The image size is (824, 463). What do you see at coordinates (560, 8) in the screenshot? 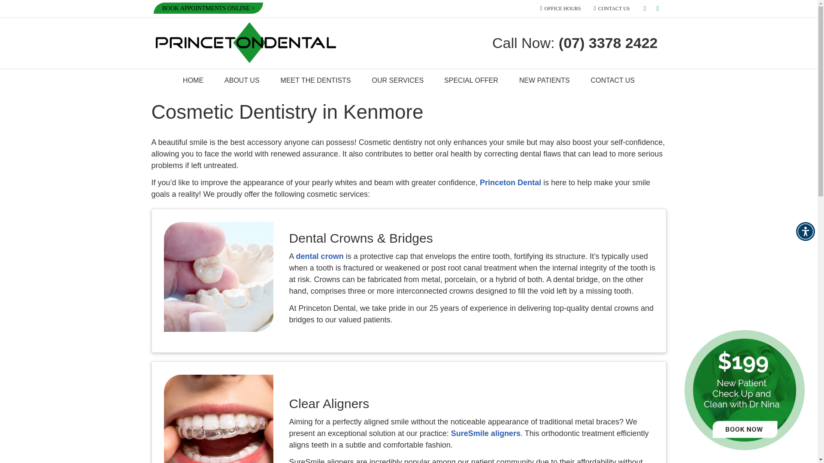
I see `OFFICE HOURS` at bounding box center [560, 8].